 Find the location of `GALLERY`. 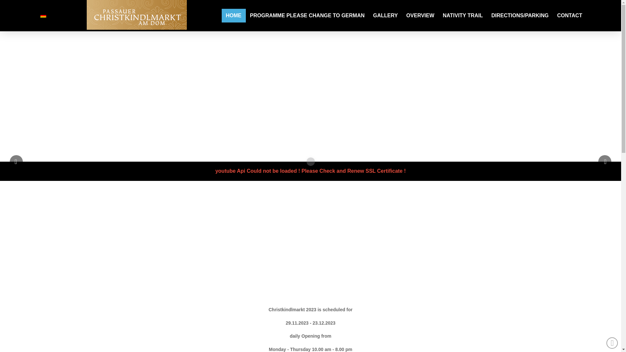

GALLERY is located at coordinates (385, 16).